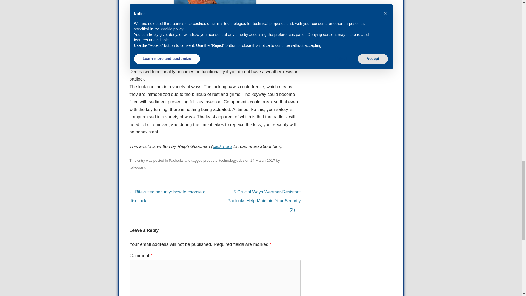 The image size is (526, 296). Describe the element at coordinates (228, 160) in the screenshot. I see `technology` at that location.